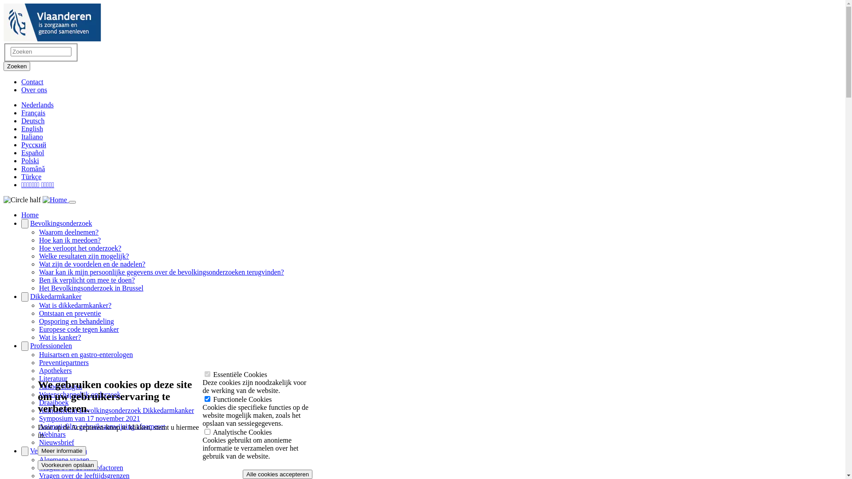 The height and width of the screenshot is (479, 852). Describe the element at coordinates (84, 256) in the screenshot. I see `Welke resultaten zijn mogelijk?` at that location.